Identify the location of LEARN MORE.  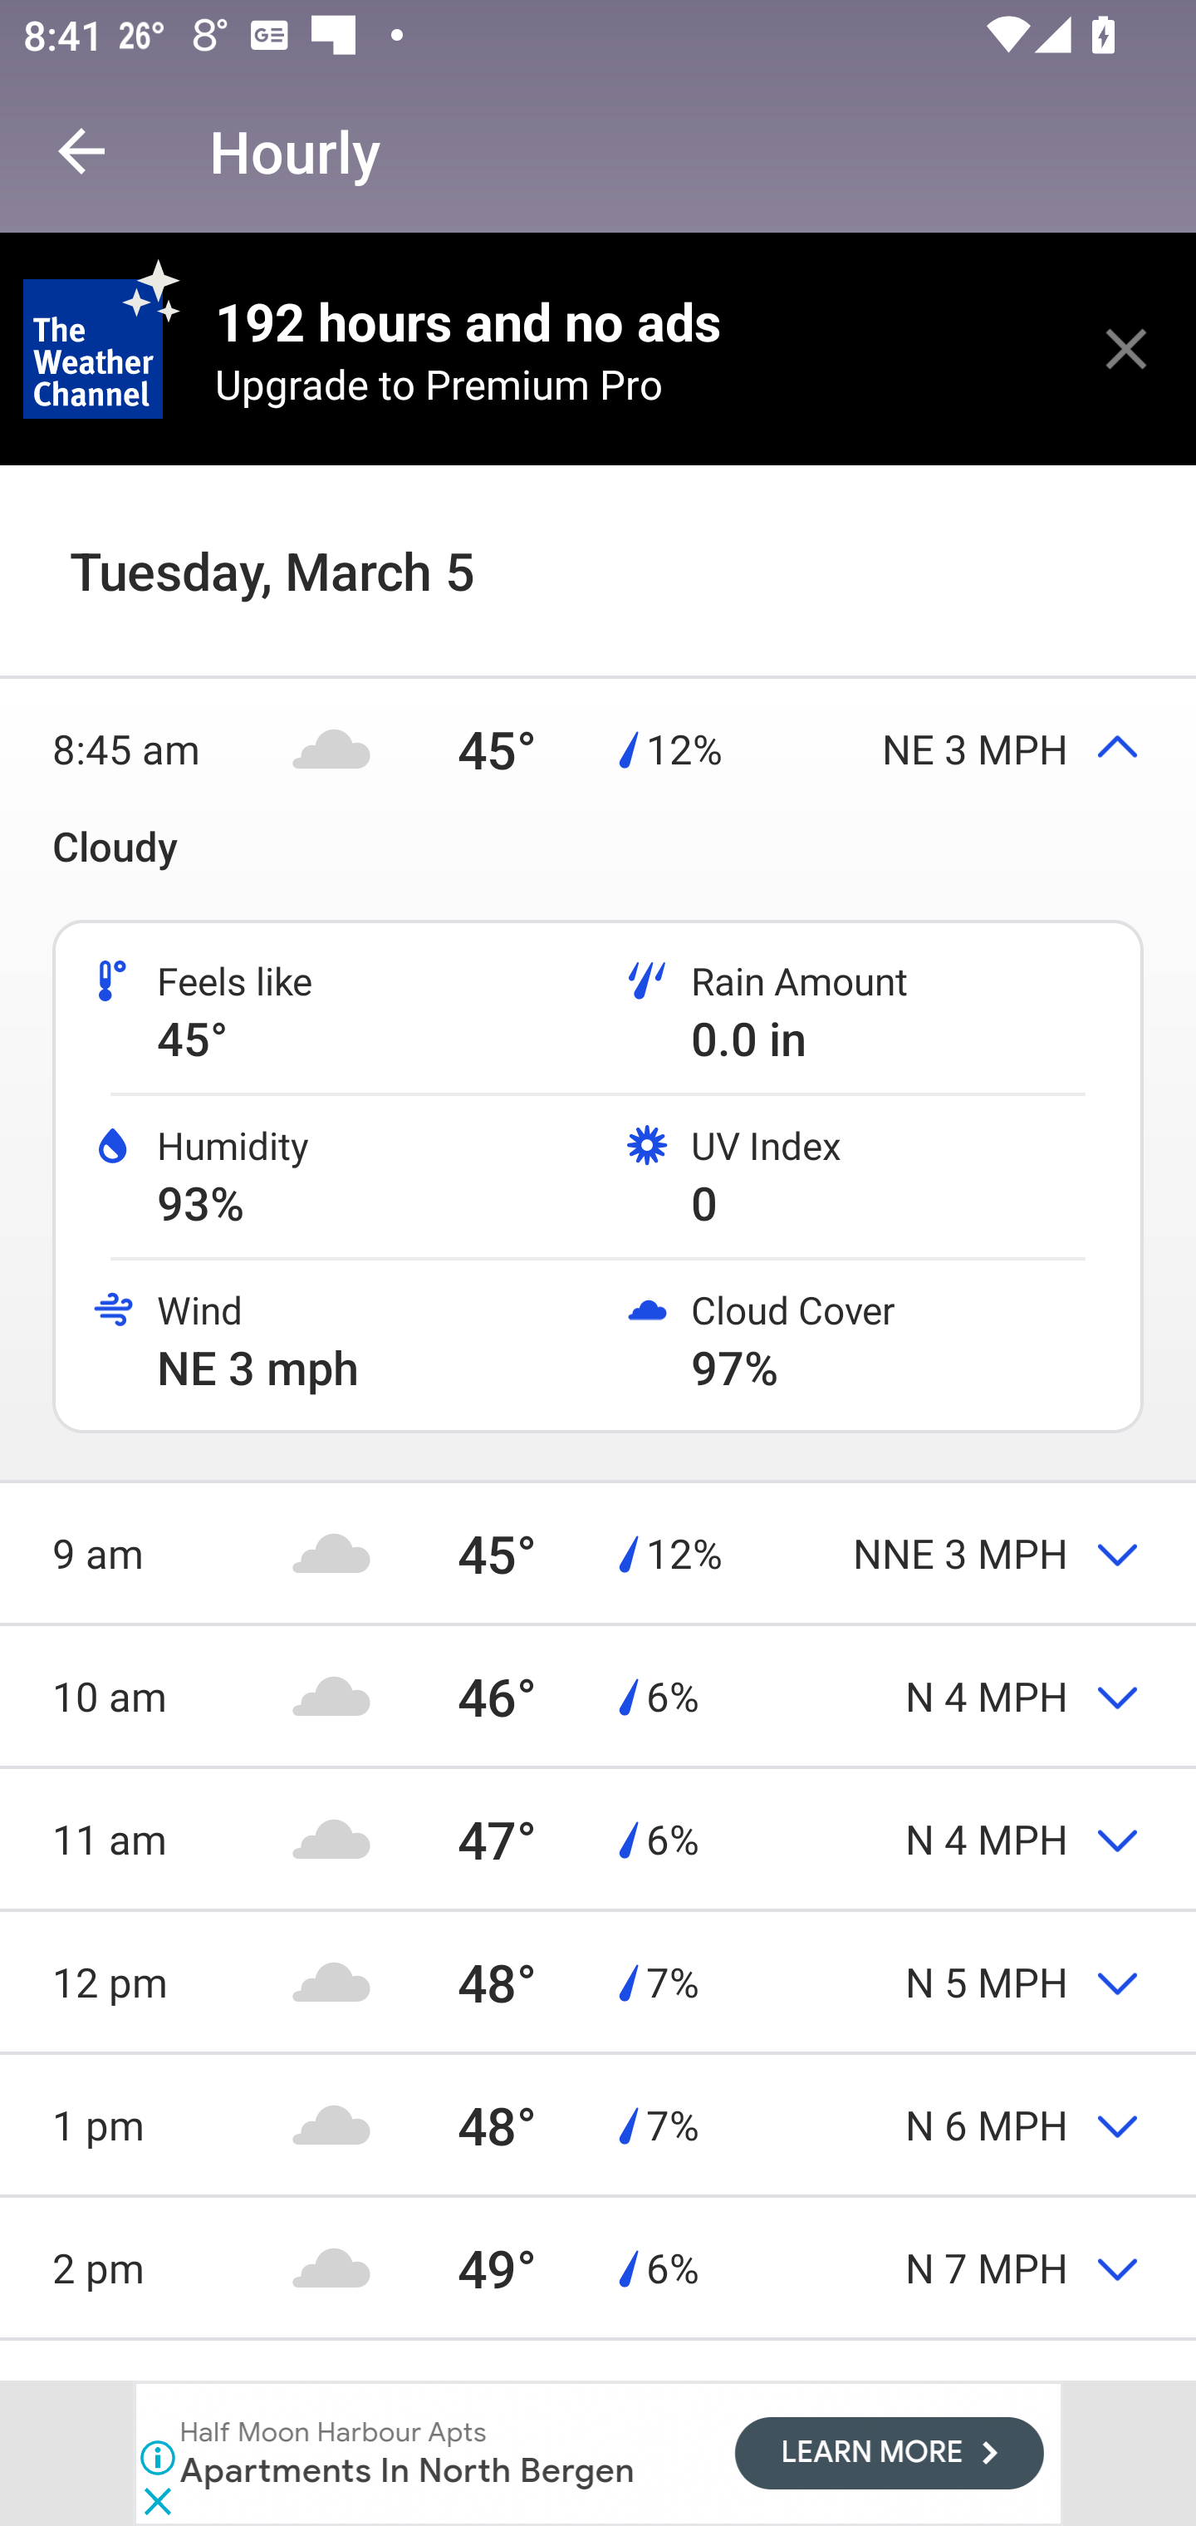
(889, 2453).